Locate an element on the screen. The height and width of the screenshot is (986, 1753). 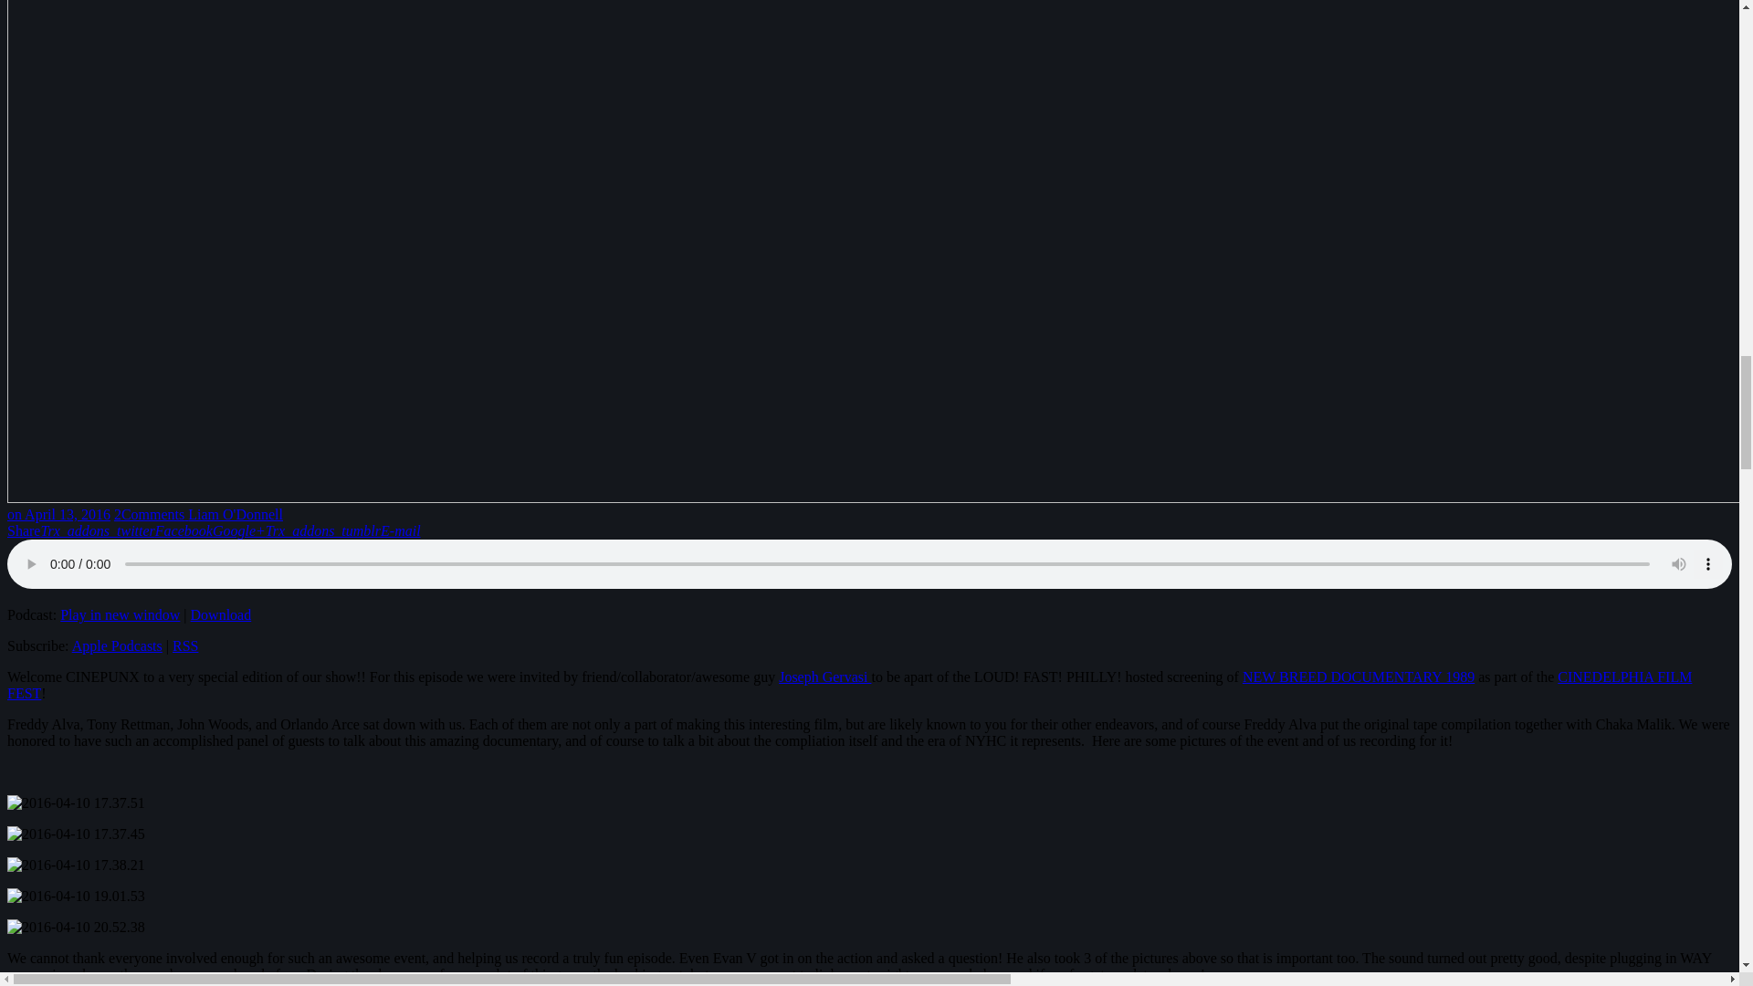
Download is located at coordinates (221, 614).